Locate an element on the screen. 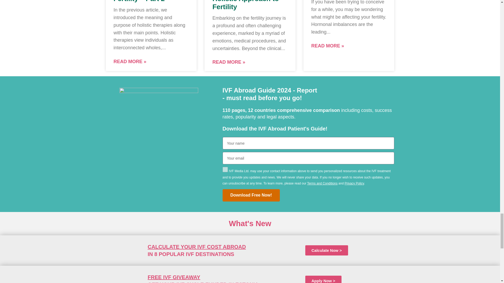 This screenshot has height=283, width=504. on is located at coordinates (225, 169).